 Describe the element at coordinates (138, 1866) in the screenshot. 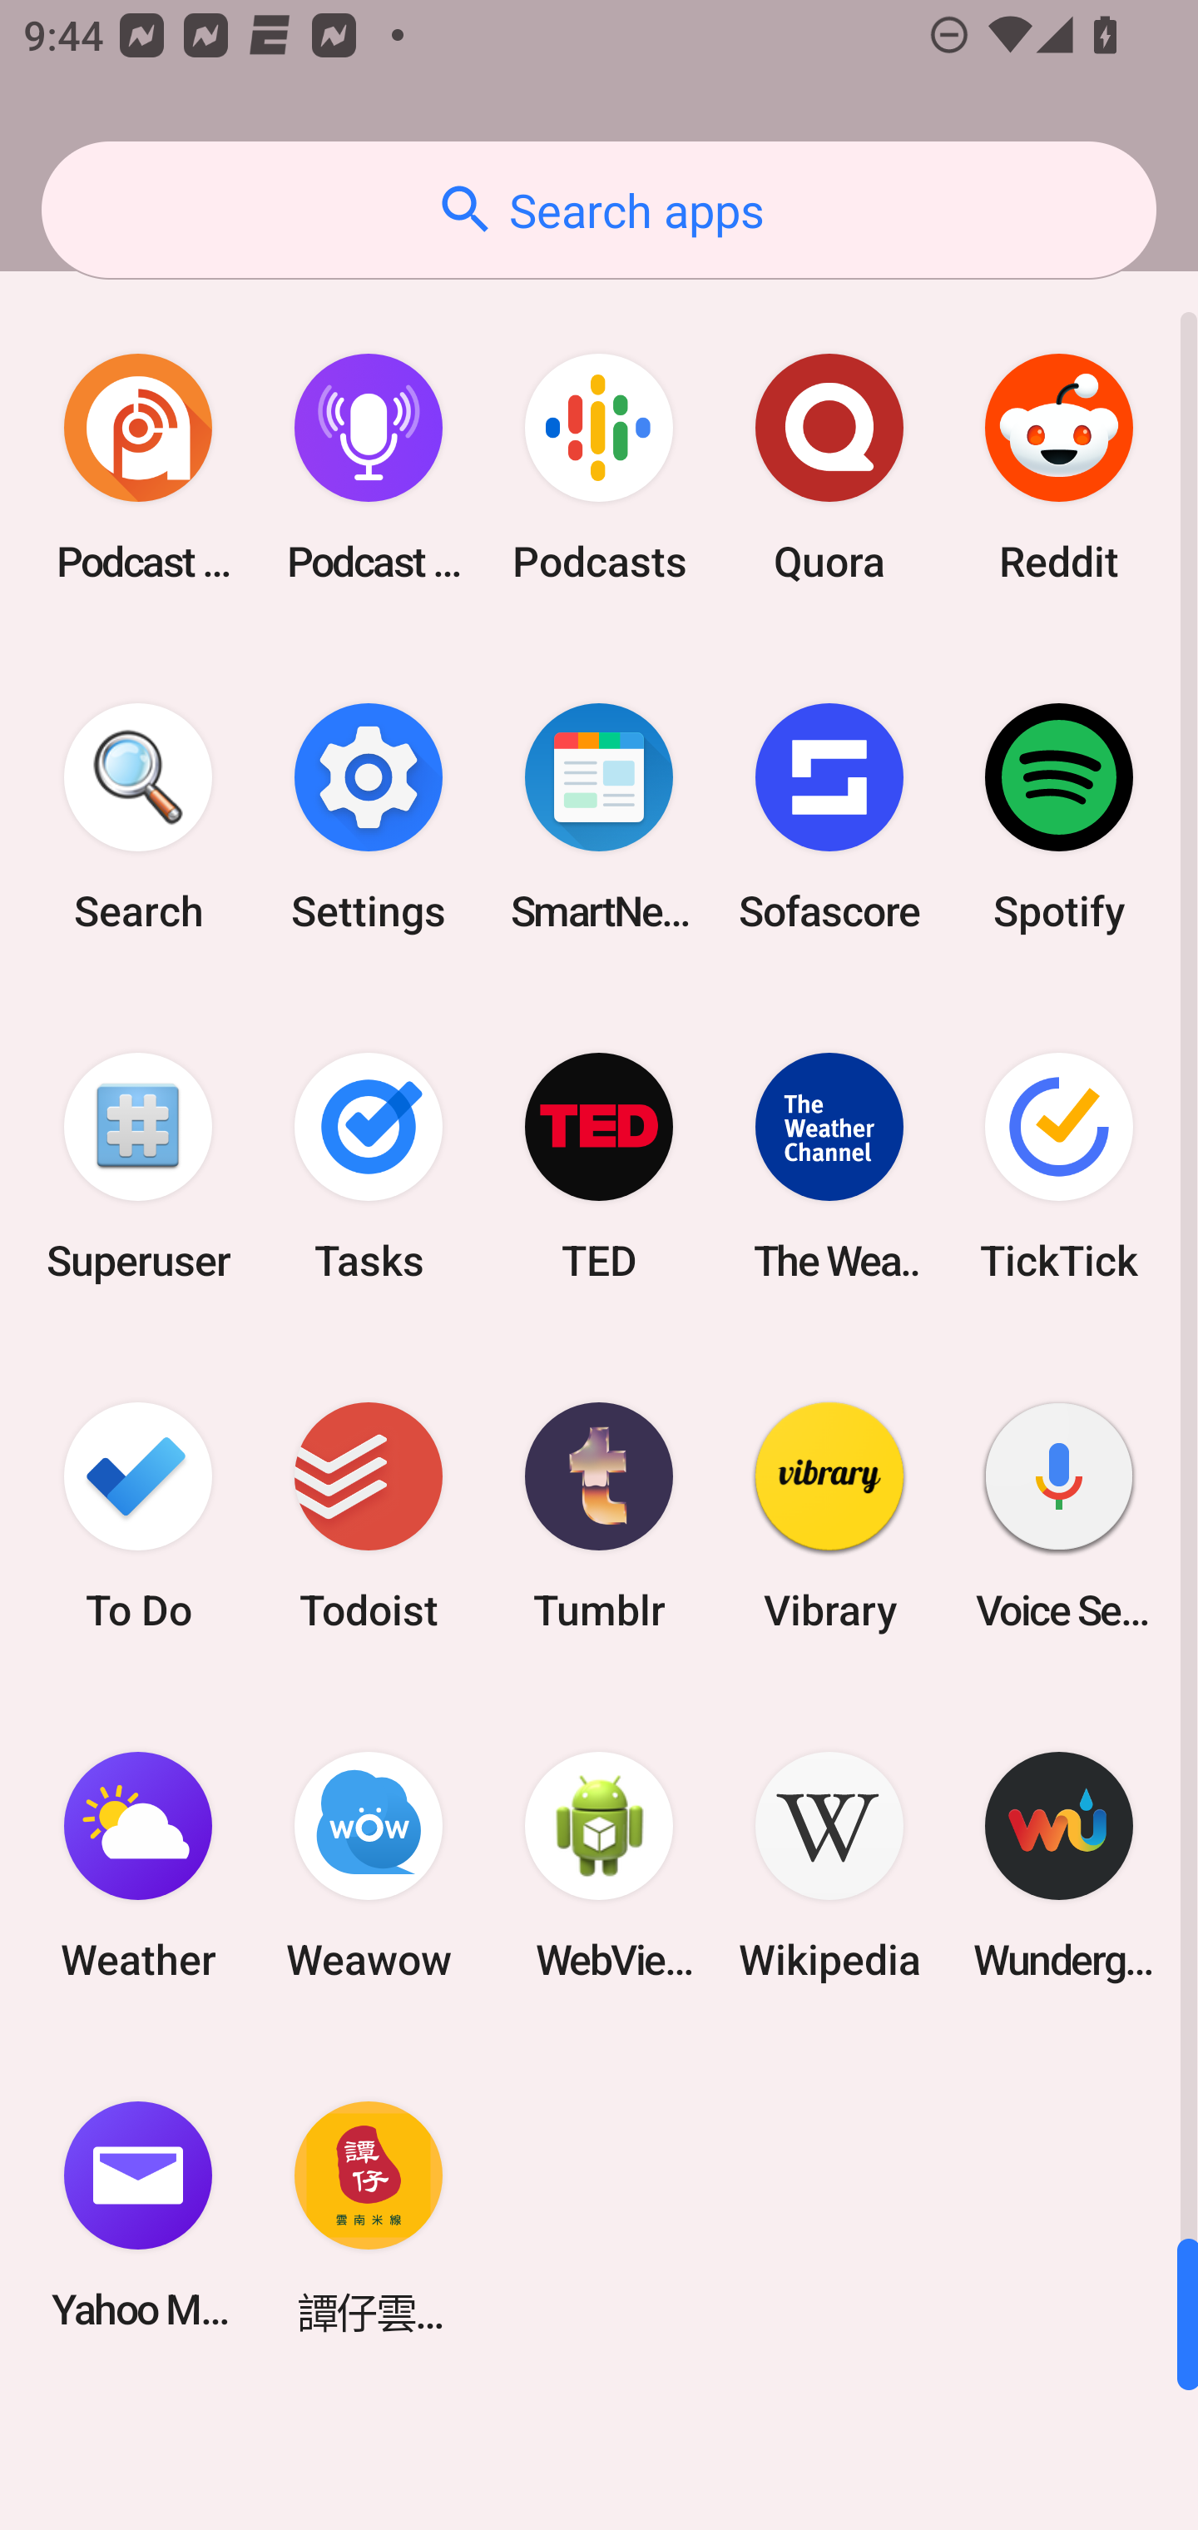

I see `Weather` at that location.